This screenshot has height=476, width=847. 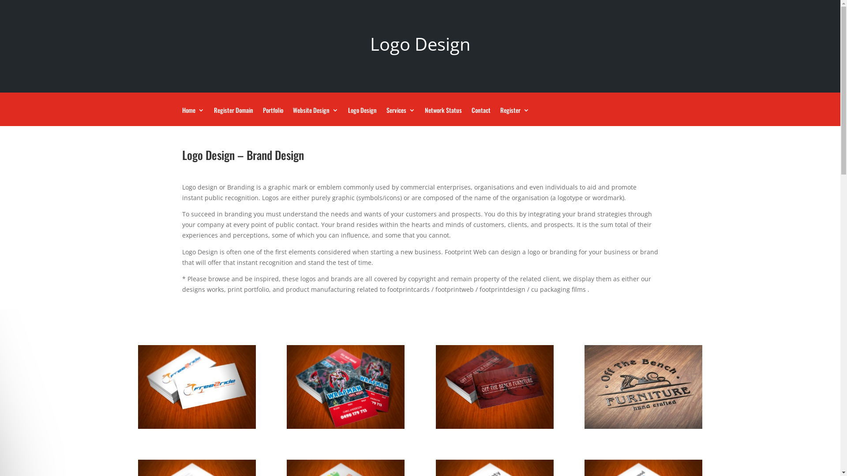 I want to click on footprintweb.com.au logo27, so click(x=197, y=427).